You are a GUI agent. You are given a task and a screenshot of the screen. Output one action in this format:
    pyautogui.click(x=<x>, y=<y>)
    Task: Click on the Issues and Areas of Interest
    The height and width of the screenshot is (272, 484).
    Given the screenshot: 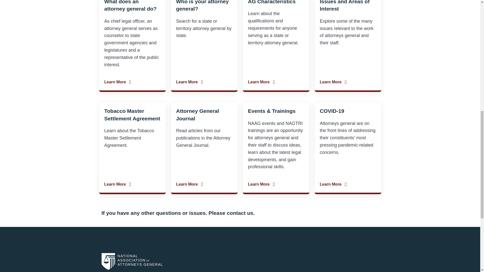 What is the action you would take?
    pyautogui.click(x=344, y=6)
    